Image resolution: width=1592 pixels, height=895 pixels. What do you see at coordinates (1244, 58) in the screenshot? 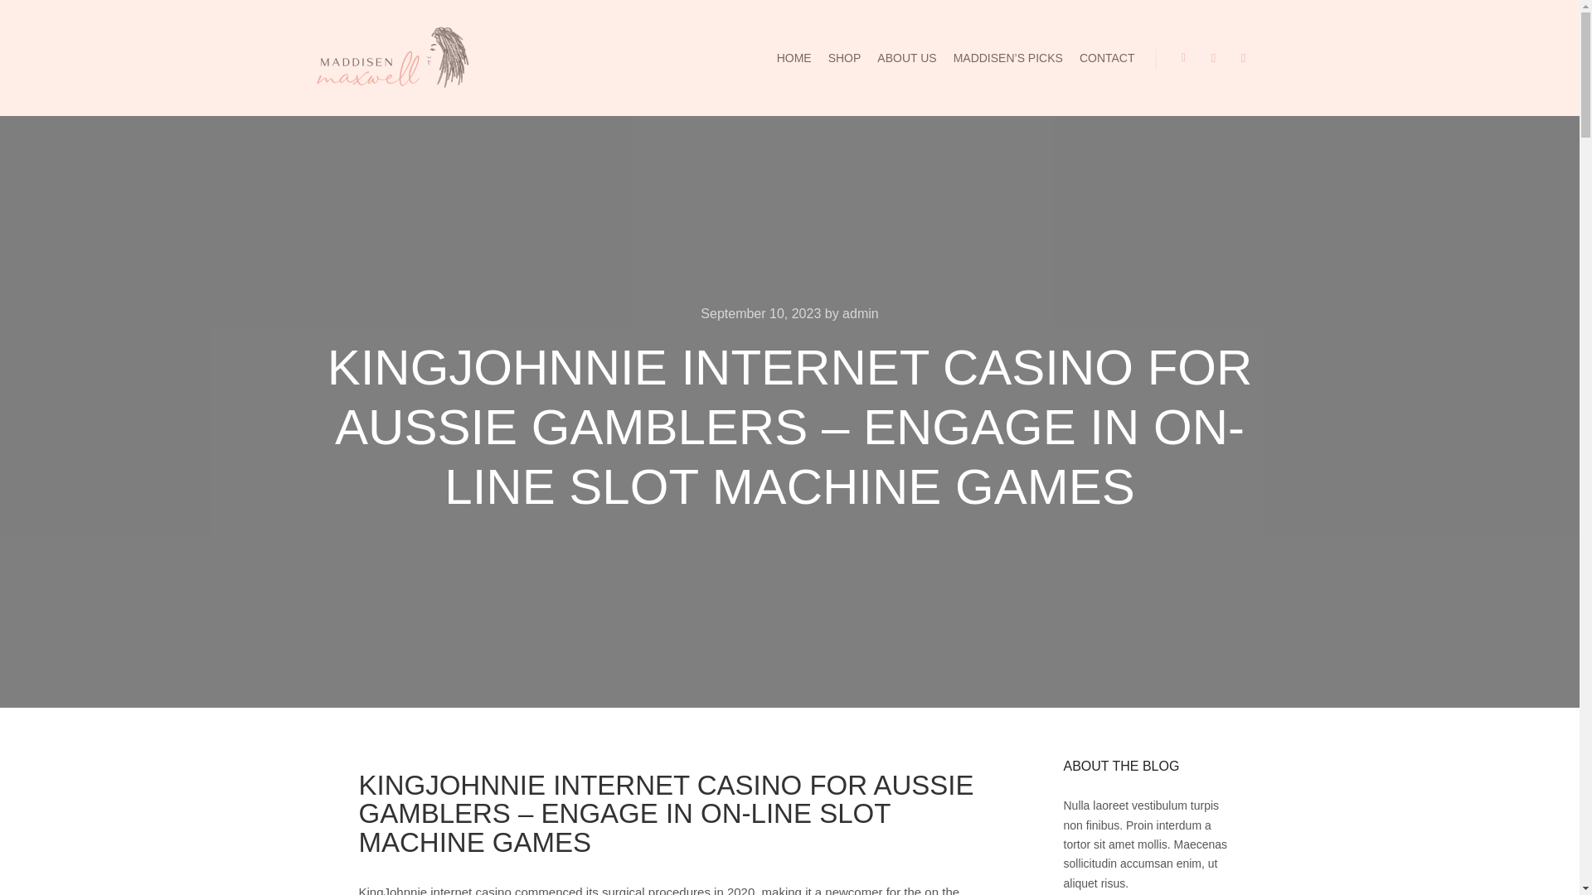
I see `More info` at bounding box center [1244, 58].